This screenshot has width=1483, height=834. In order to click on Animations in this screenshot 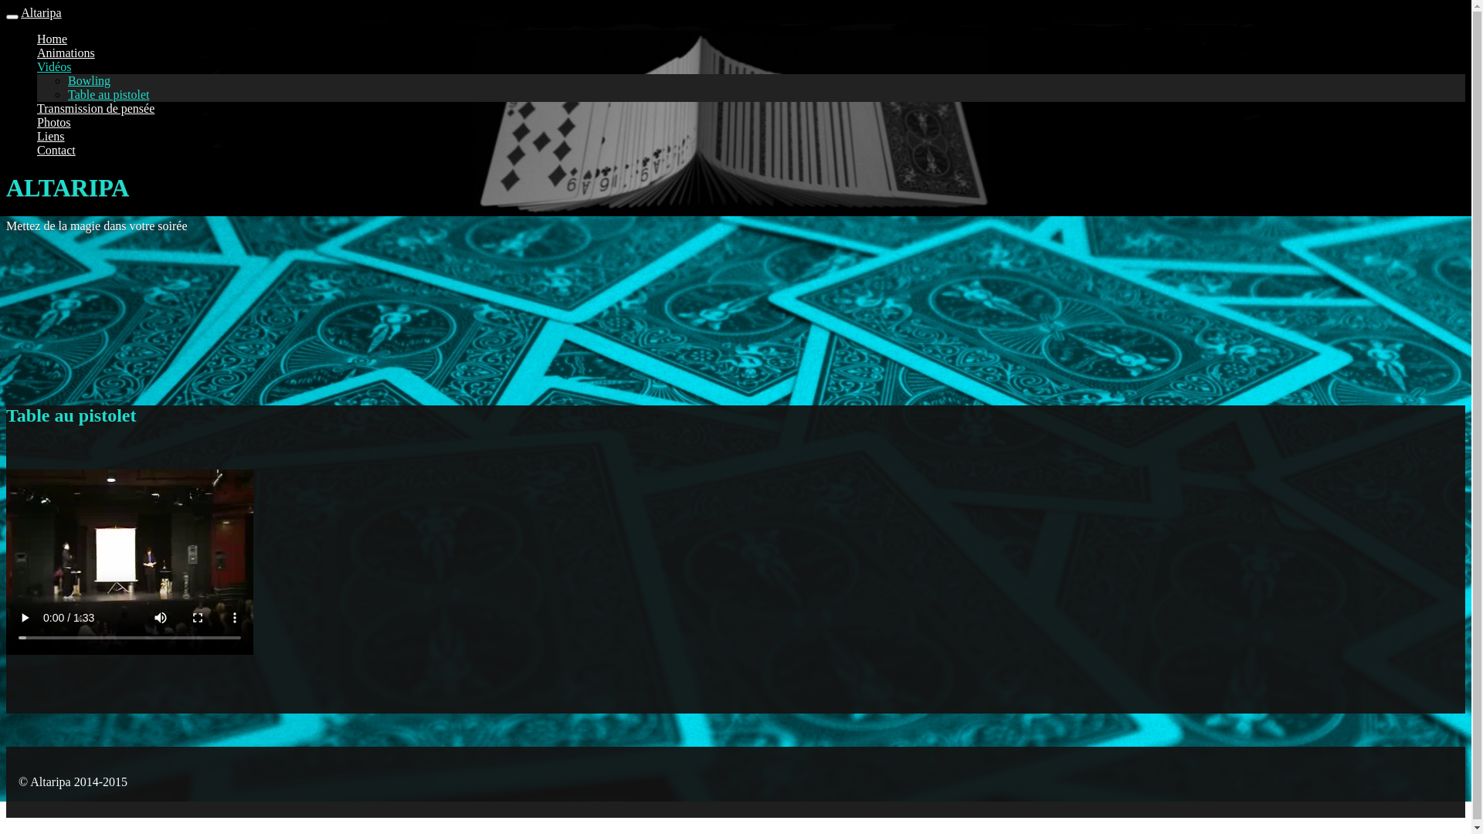, I will do `click(66, 53)`.